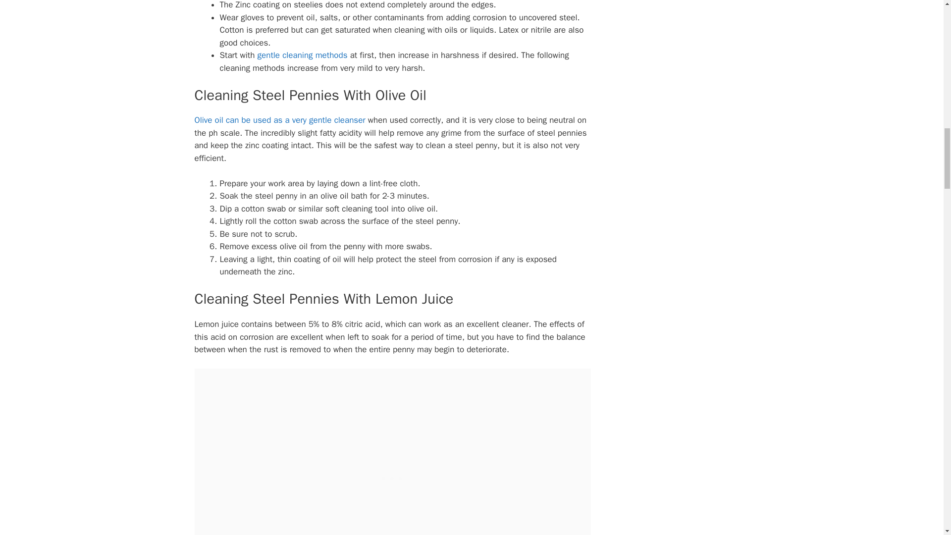 The image size is (951, 535). I want to click on Olive oil can be used as a very gentle cleanser, so click(279, 120).